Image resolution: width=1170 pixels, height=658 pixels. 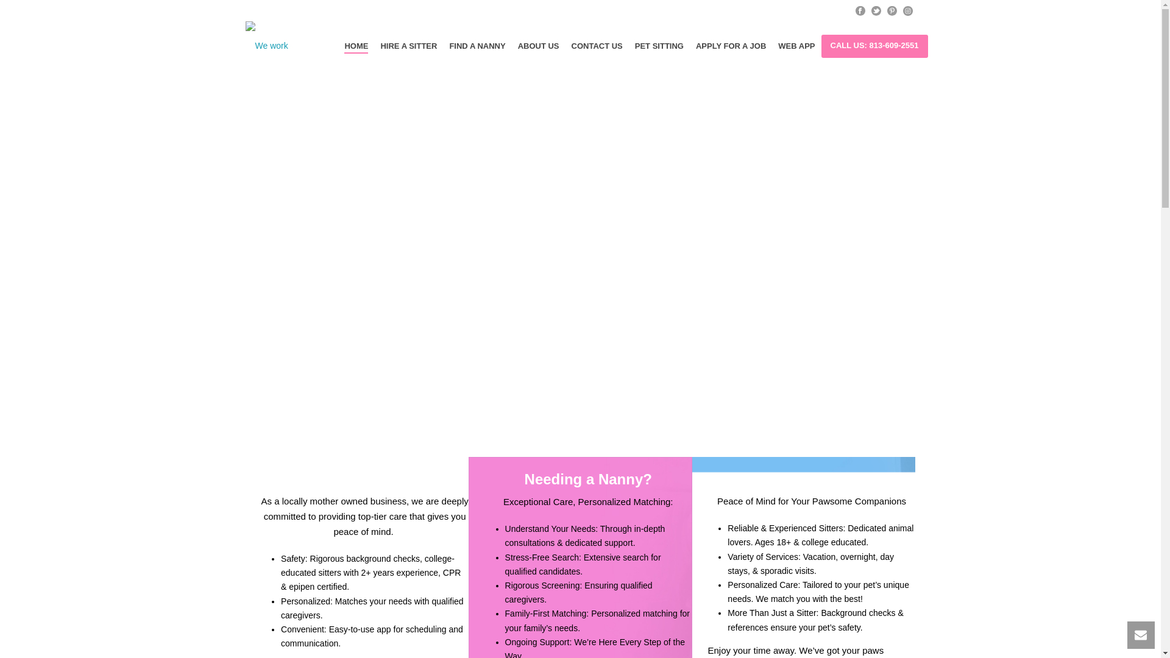 What do you see at coordinates (874, 46) in the screenshot?
I see `CALL US: 813-609-2551` at bounding box center [874, 46].